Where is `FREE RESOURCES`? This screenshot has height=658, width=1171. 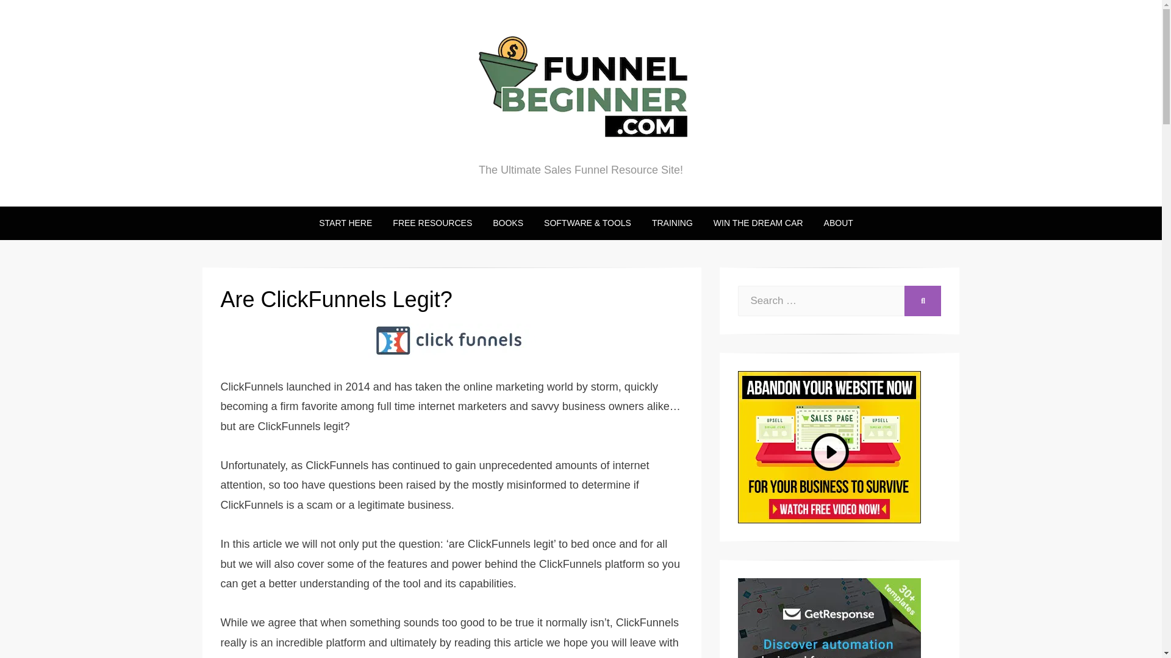
FREE RESOURCES is located at coordinates (432, 223).